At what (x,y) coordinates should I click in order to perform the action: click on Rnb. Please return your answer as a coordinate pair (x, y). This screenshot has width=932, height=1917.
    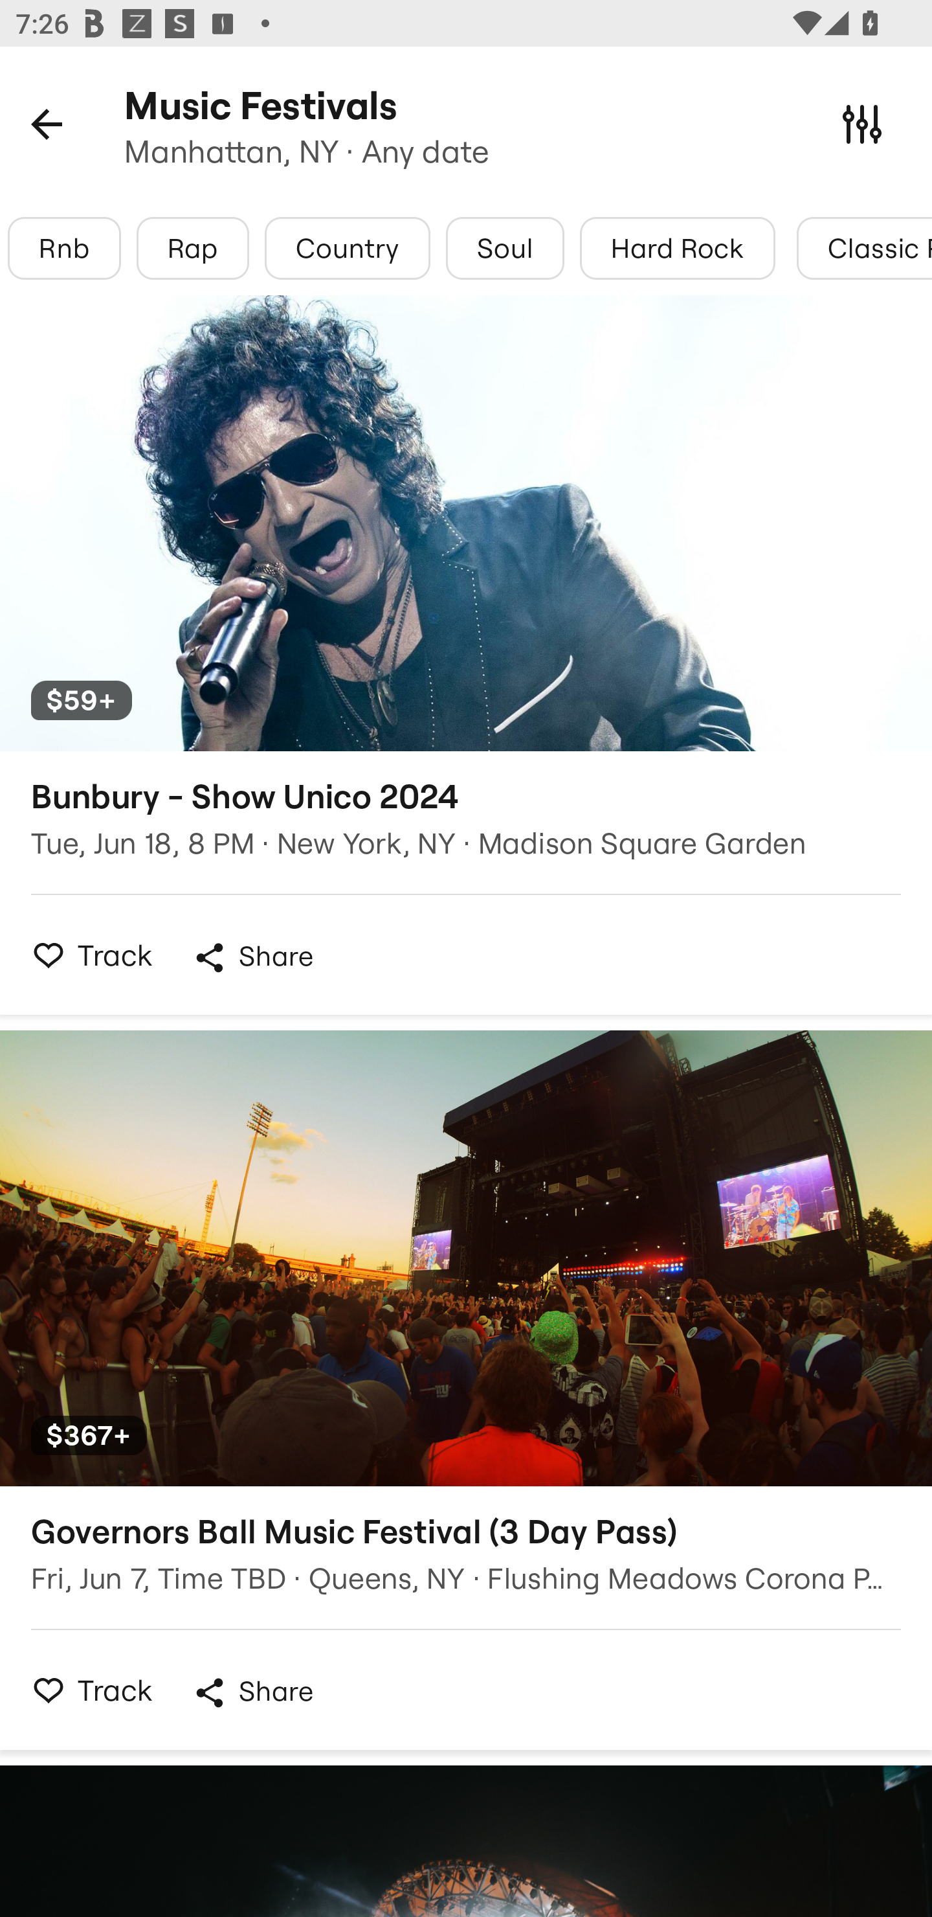
    Looking at the image, I should click on (64, 248).